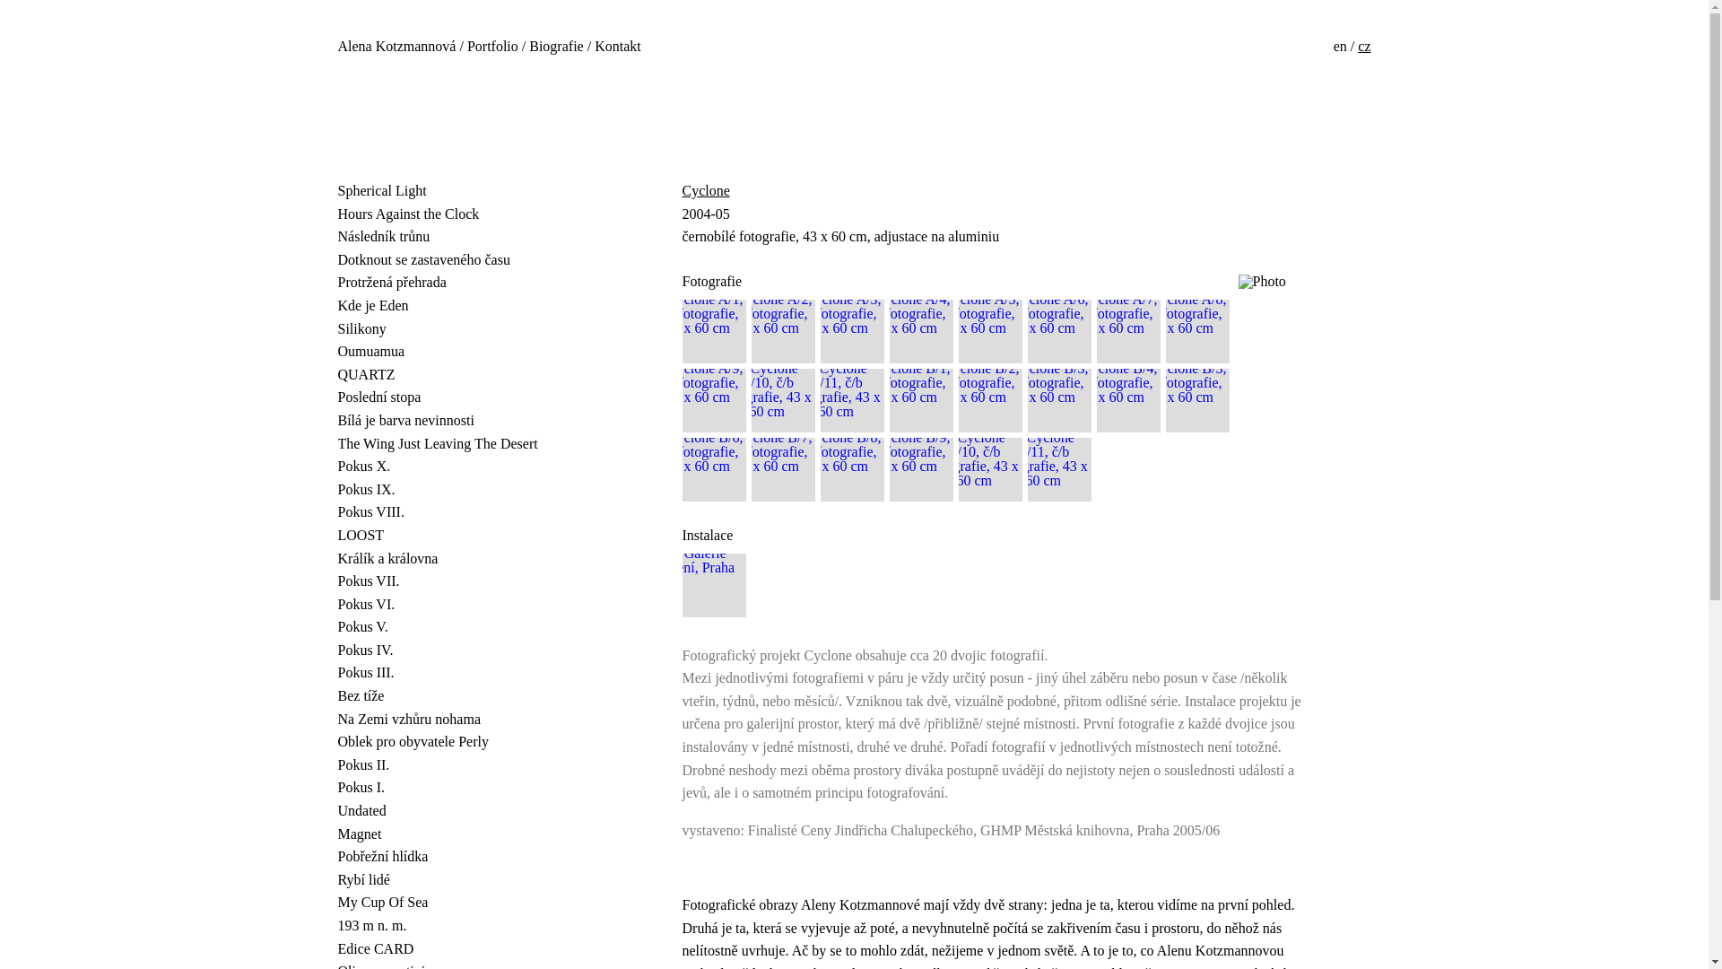 This screenshot has height=969, width=1722. I want to click on Pokus IX., so click(454, 490).